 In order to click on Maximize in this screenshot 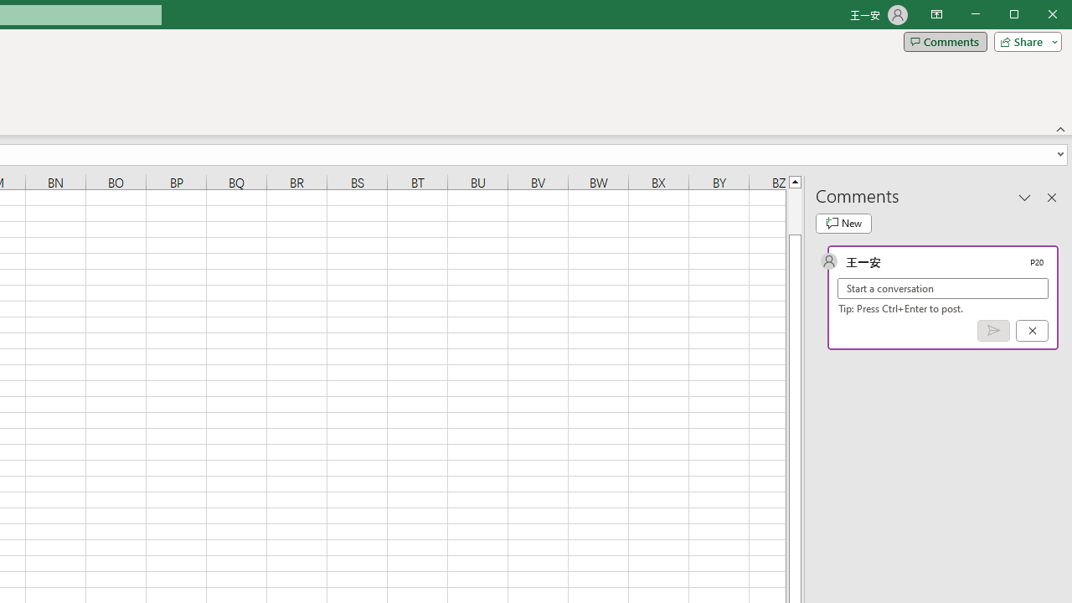, I will do `click(1038, 15)`.